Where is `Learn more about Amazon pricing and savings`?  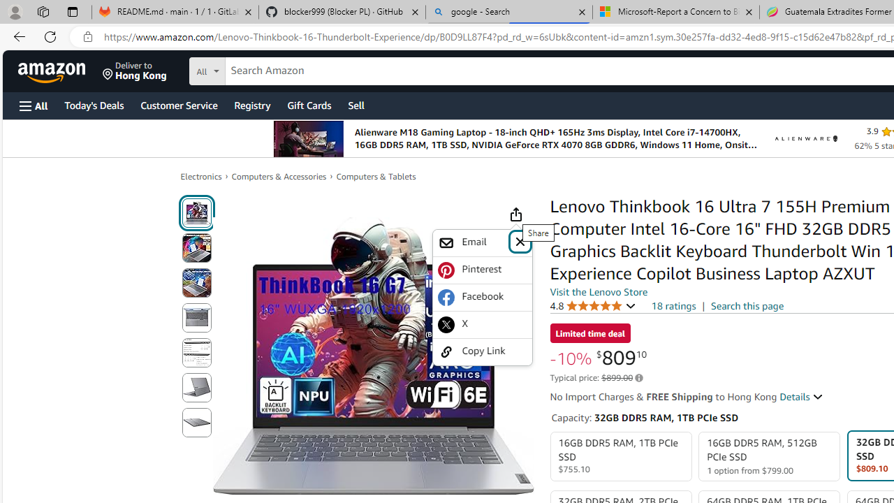
Learn more about Amazon pricing and savings is located at coordinates (638, 378).